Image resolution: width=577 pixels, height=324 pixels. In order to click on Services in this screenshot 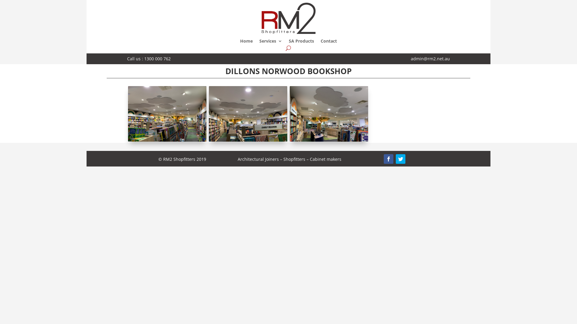, I will do `click(271, 42)`.